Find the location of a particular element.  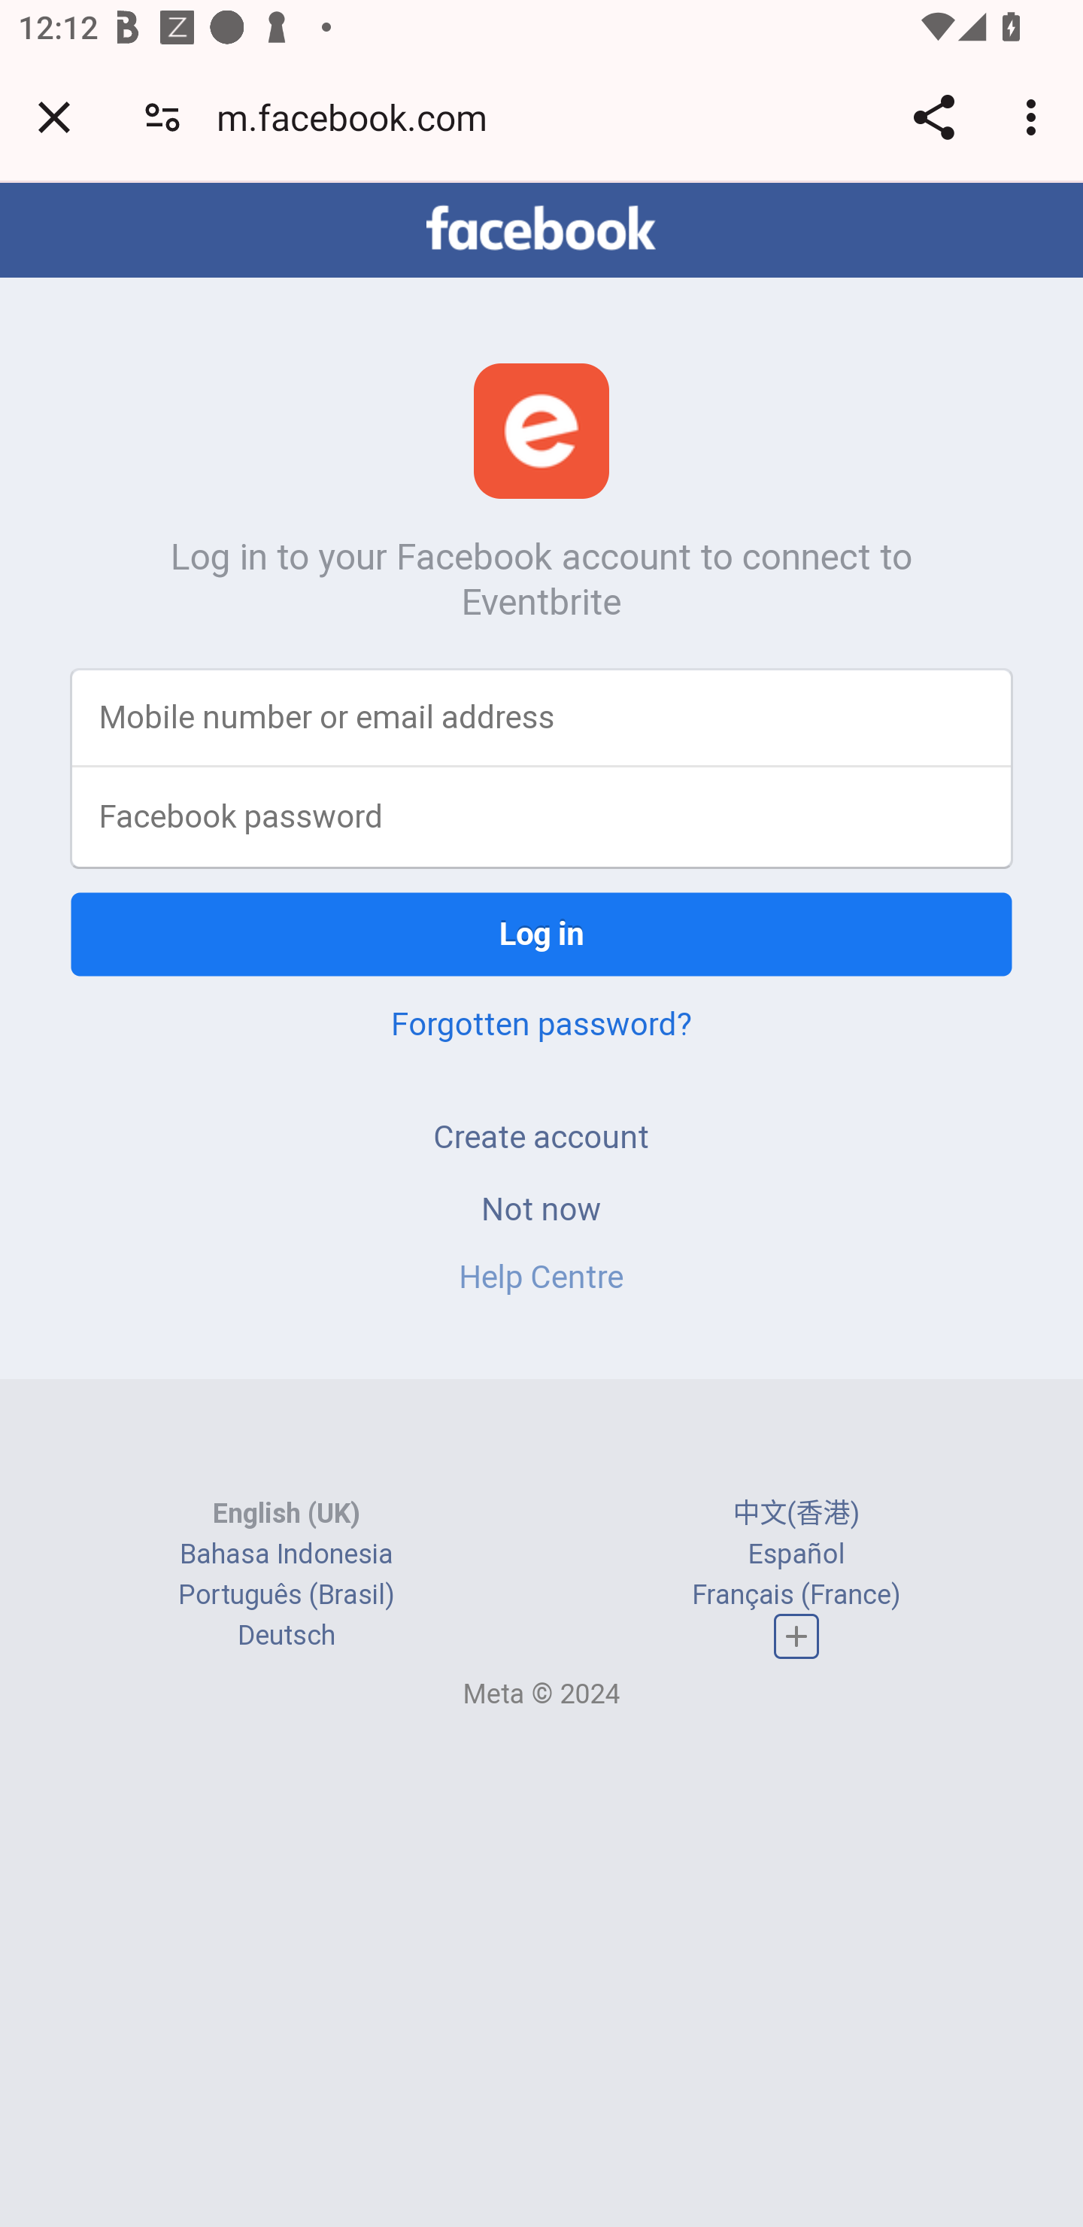

Close tab is located at coordinates (54, 117).